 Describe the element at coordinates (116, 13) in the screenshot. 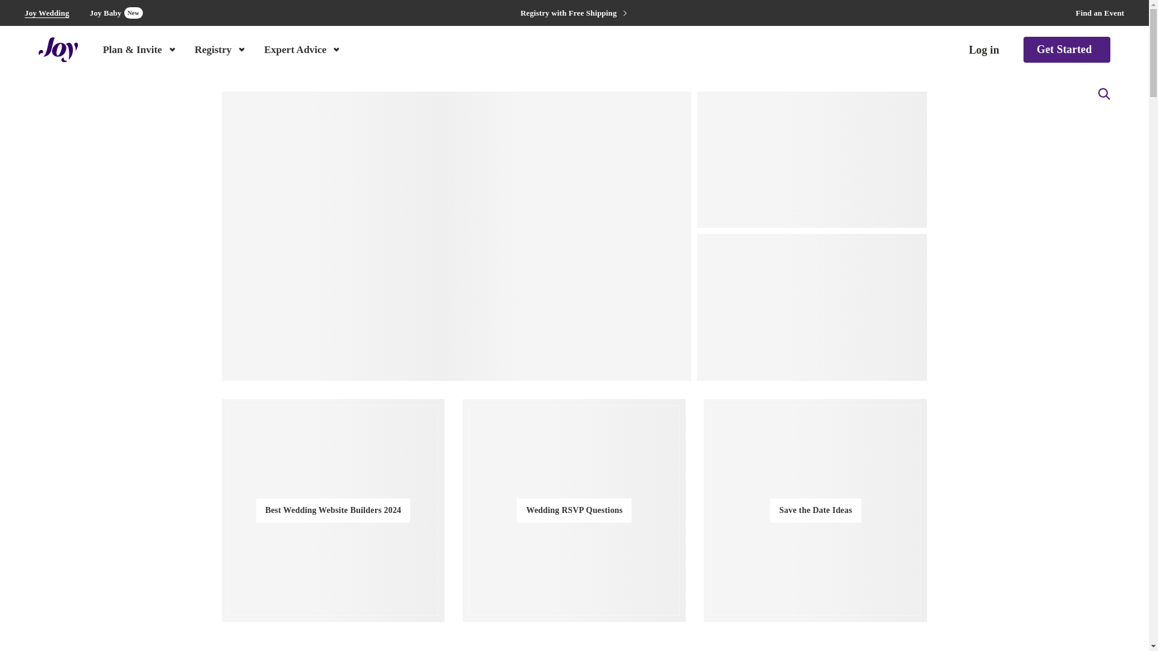

I see `How Much Do Wedding Invitations Cost?` at that location.